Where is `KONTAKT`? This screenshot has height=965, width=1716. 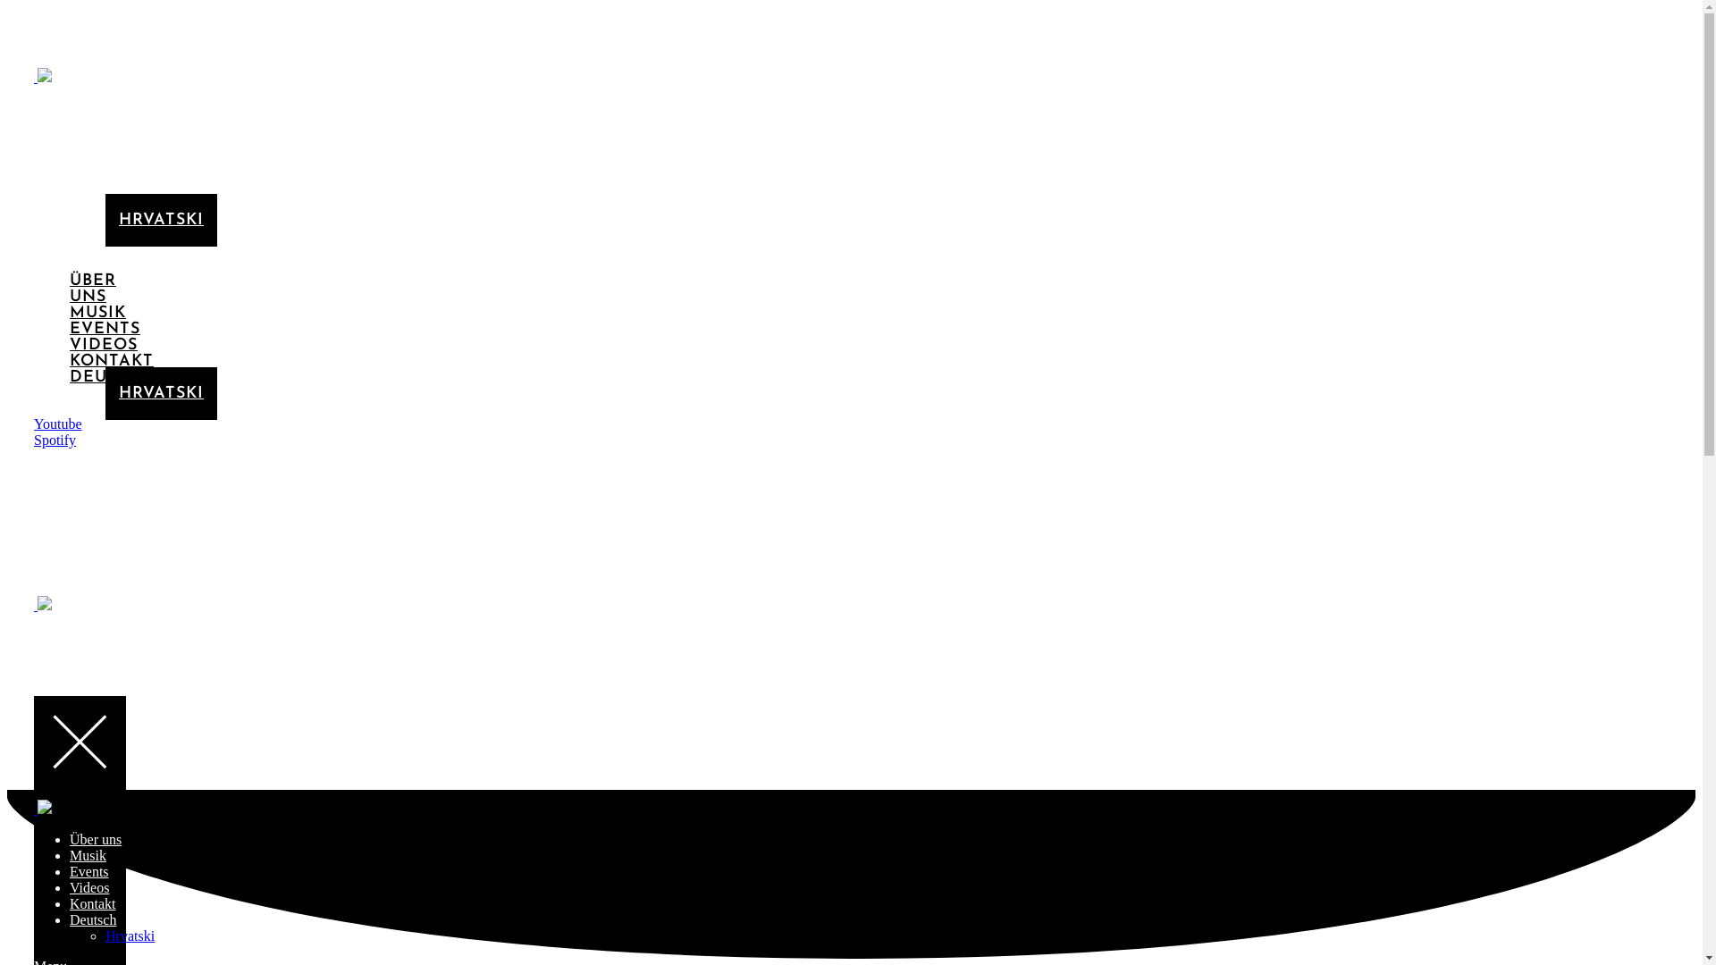 KONTAKT is located at coordinates (112, 179).